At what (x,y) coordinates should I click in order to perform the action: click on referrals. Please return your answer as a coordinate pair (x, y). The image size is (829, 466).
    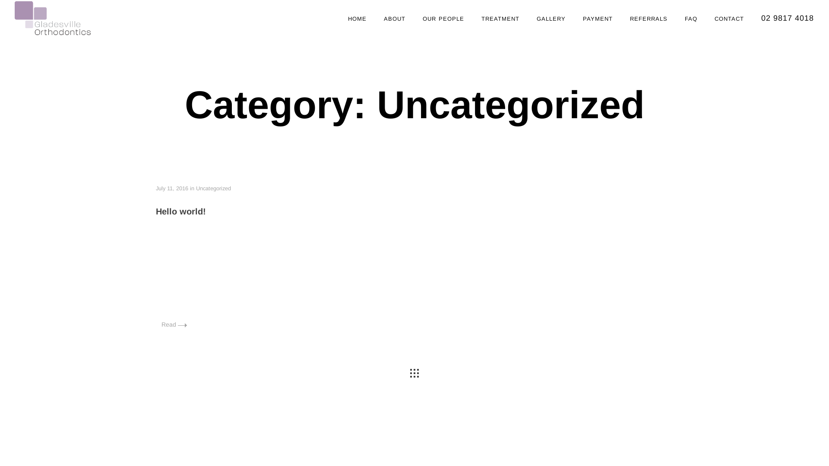
    Looking at the image, I should click on (649, 18).